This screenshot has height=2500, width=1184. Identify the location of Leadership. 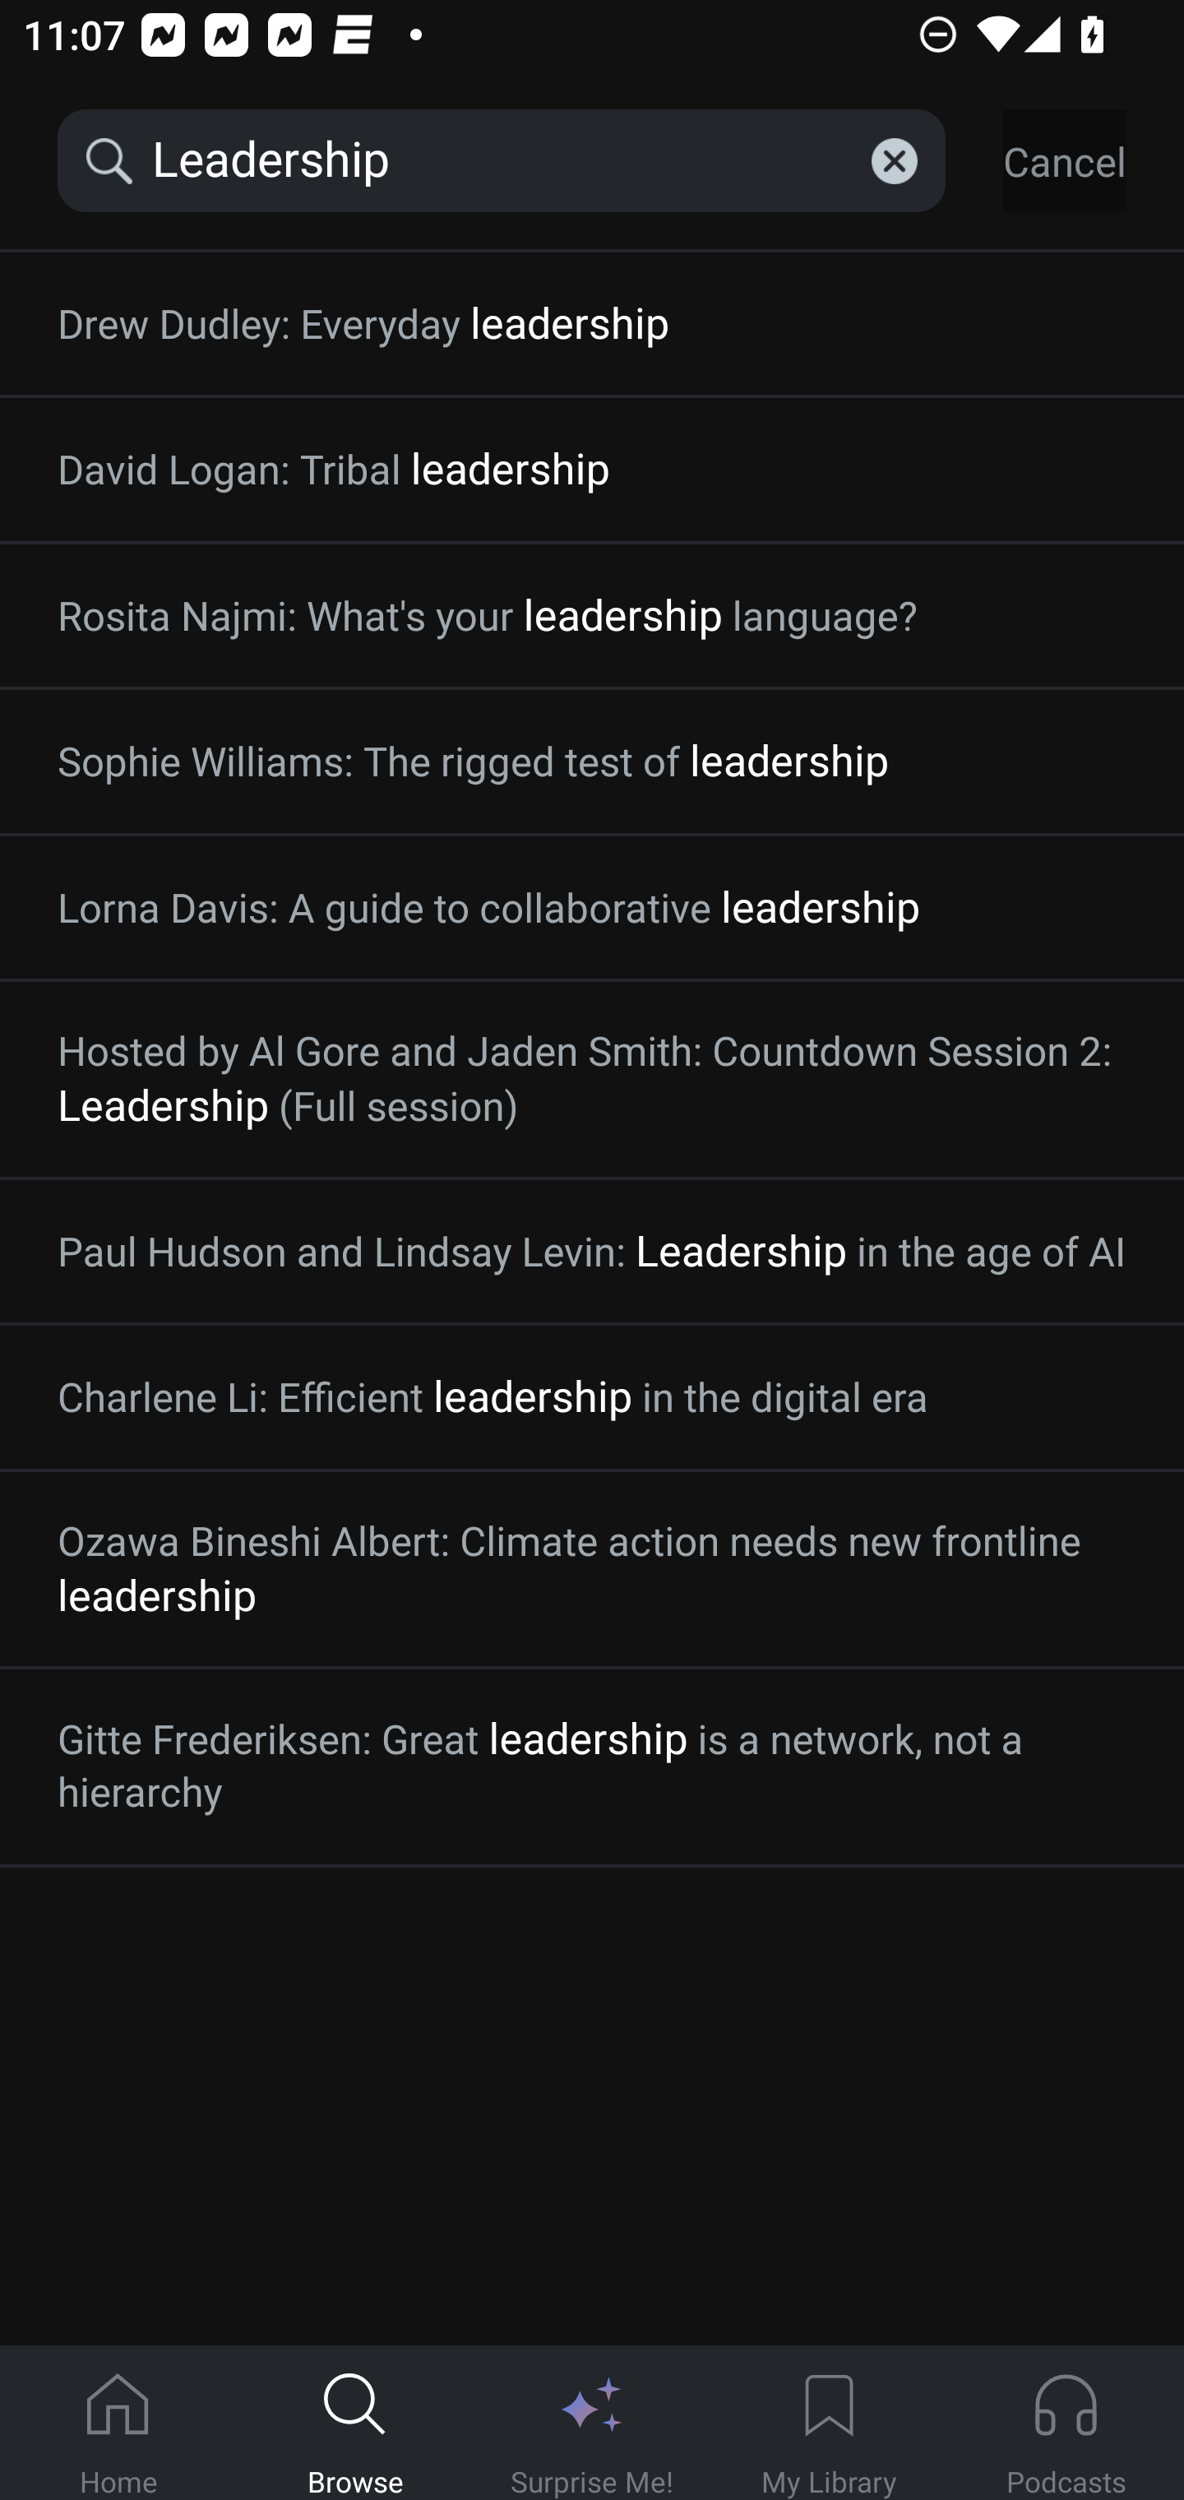
(502, 161).